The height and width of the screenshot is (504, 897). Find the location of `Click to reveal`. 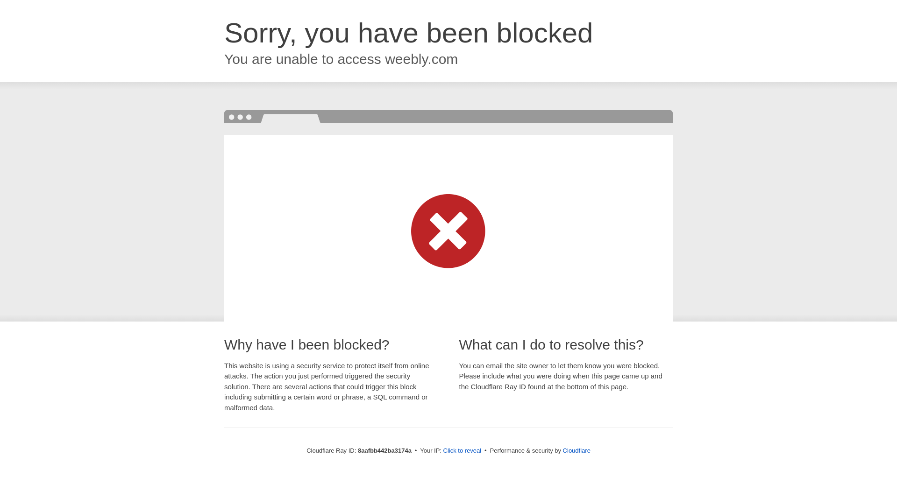

Click to reveal is located at coordinates (463, 451).